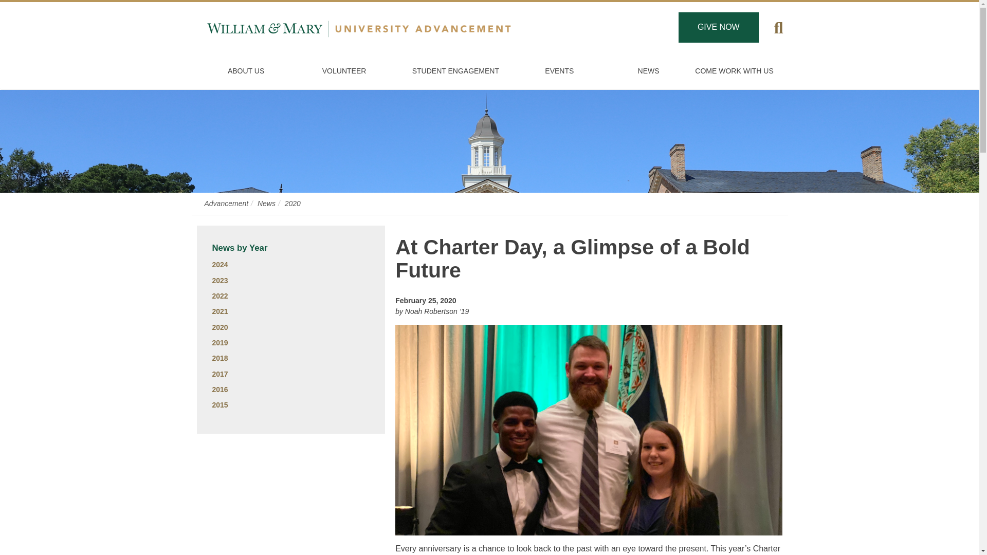 This screenshot has height=555, width=987. What do you see at coordinates (266, 203) in the screenshot?
I see `News` at bounding box center [266, 203].